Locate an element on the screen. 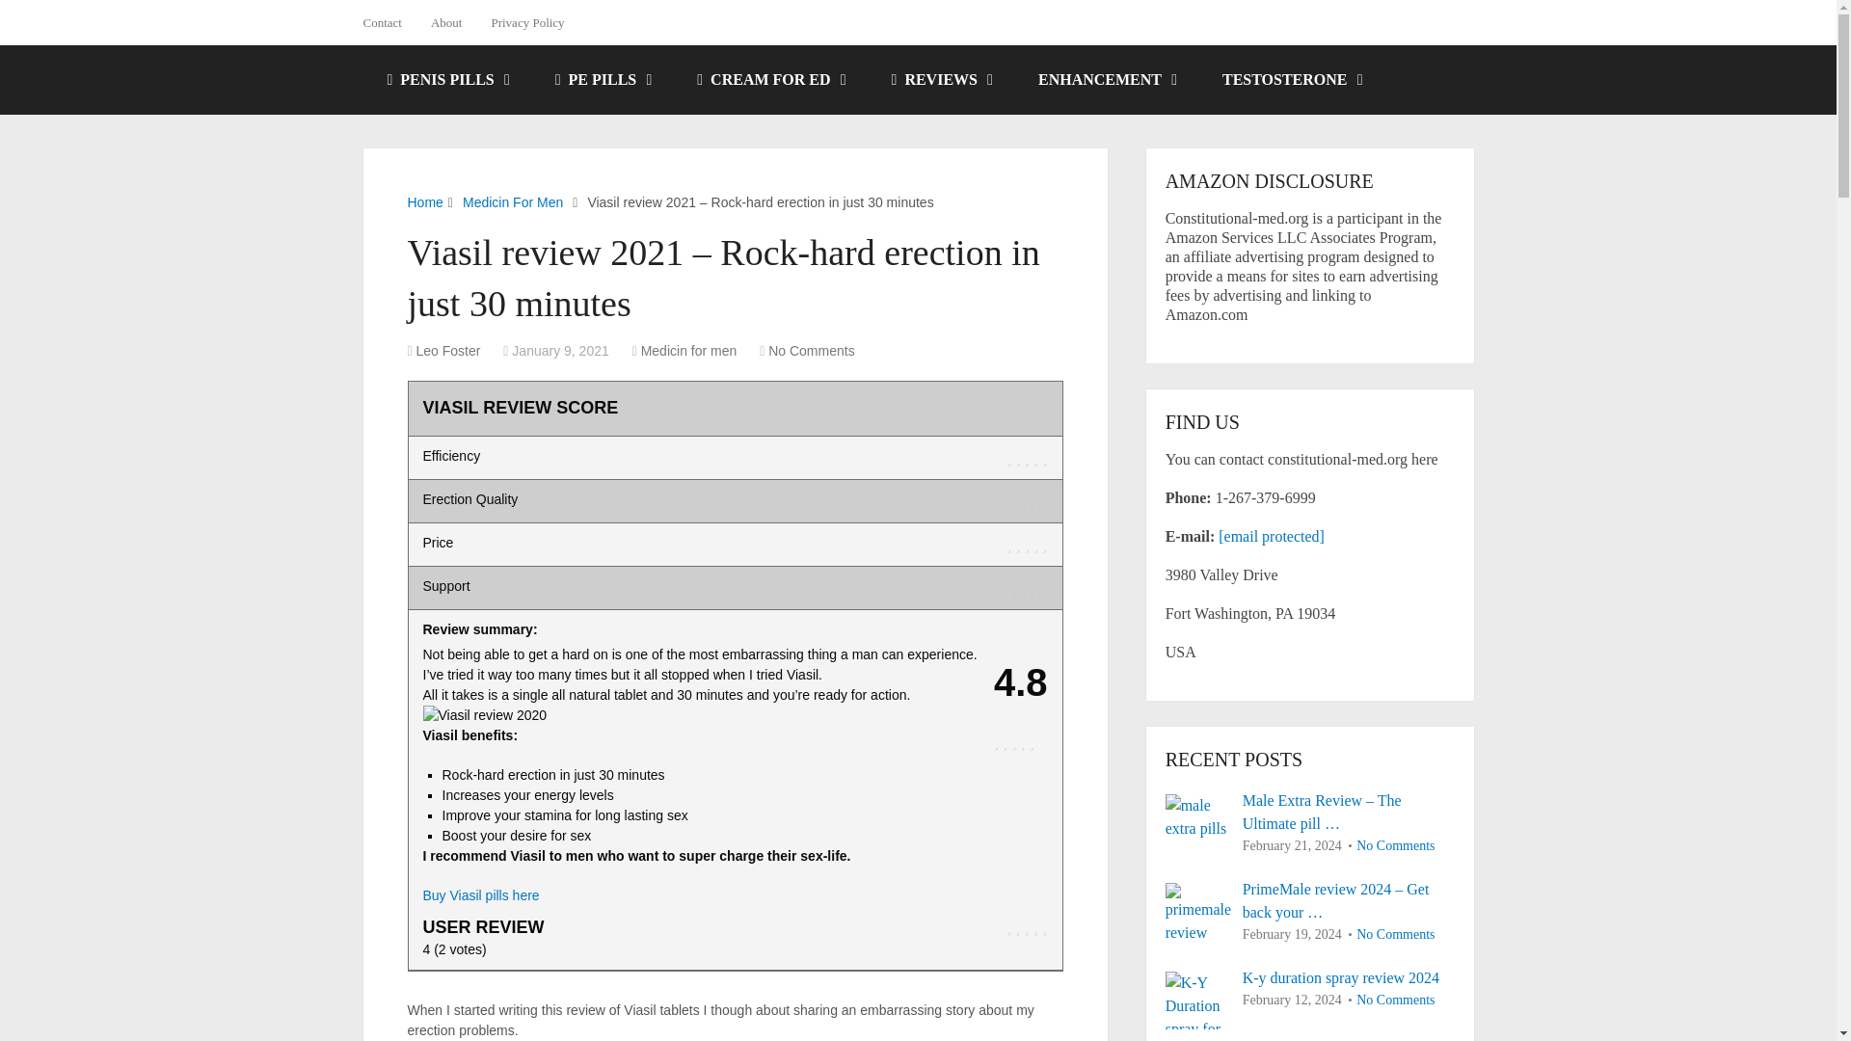  PENIS PILLS is located at coordinates (445, 79).